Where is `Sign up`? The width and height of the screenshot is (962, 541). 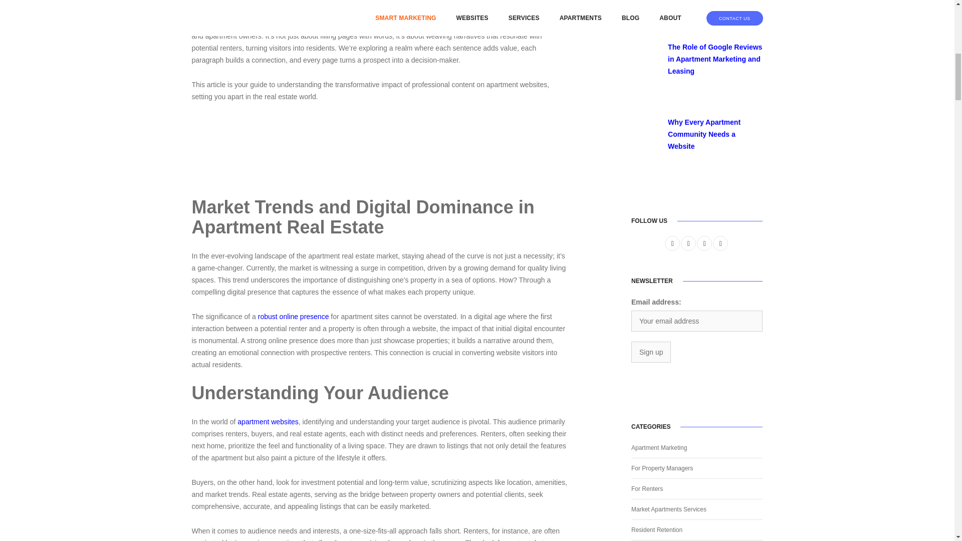
Sign up is located at coordinates (650, 352).